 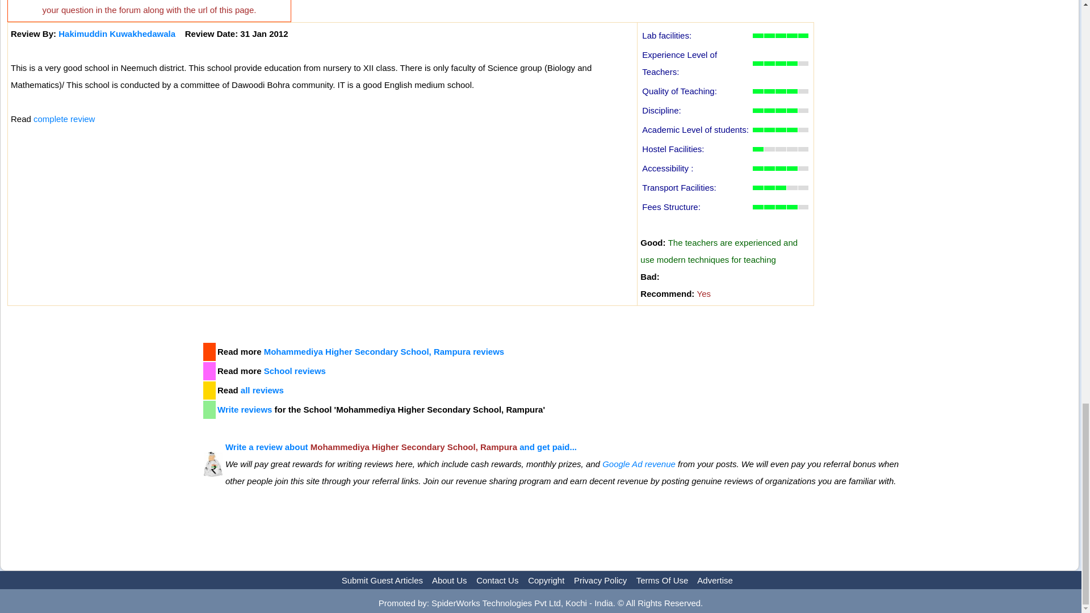 What do you see at coordinates (117, 33) in the screenshot?
I see `Hakimuddin Kuwakhedawala` at bounding box center [117, 33].